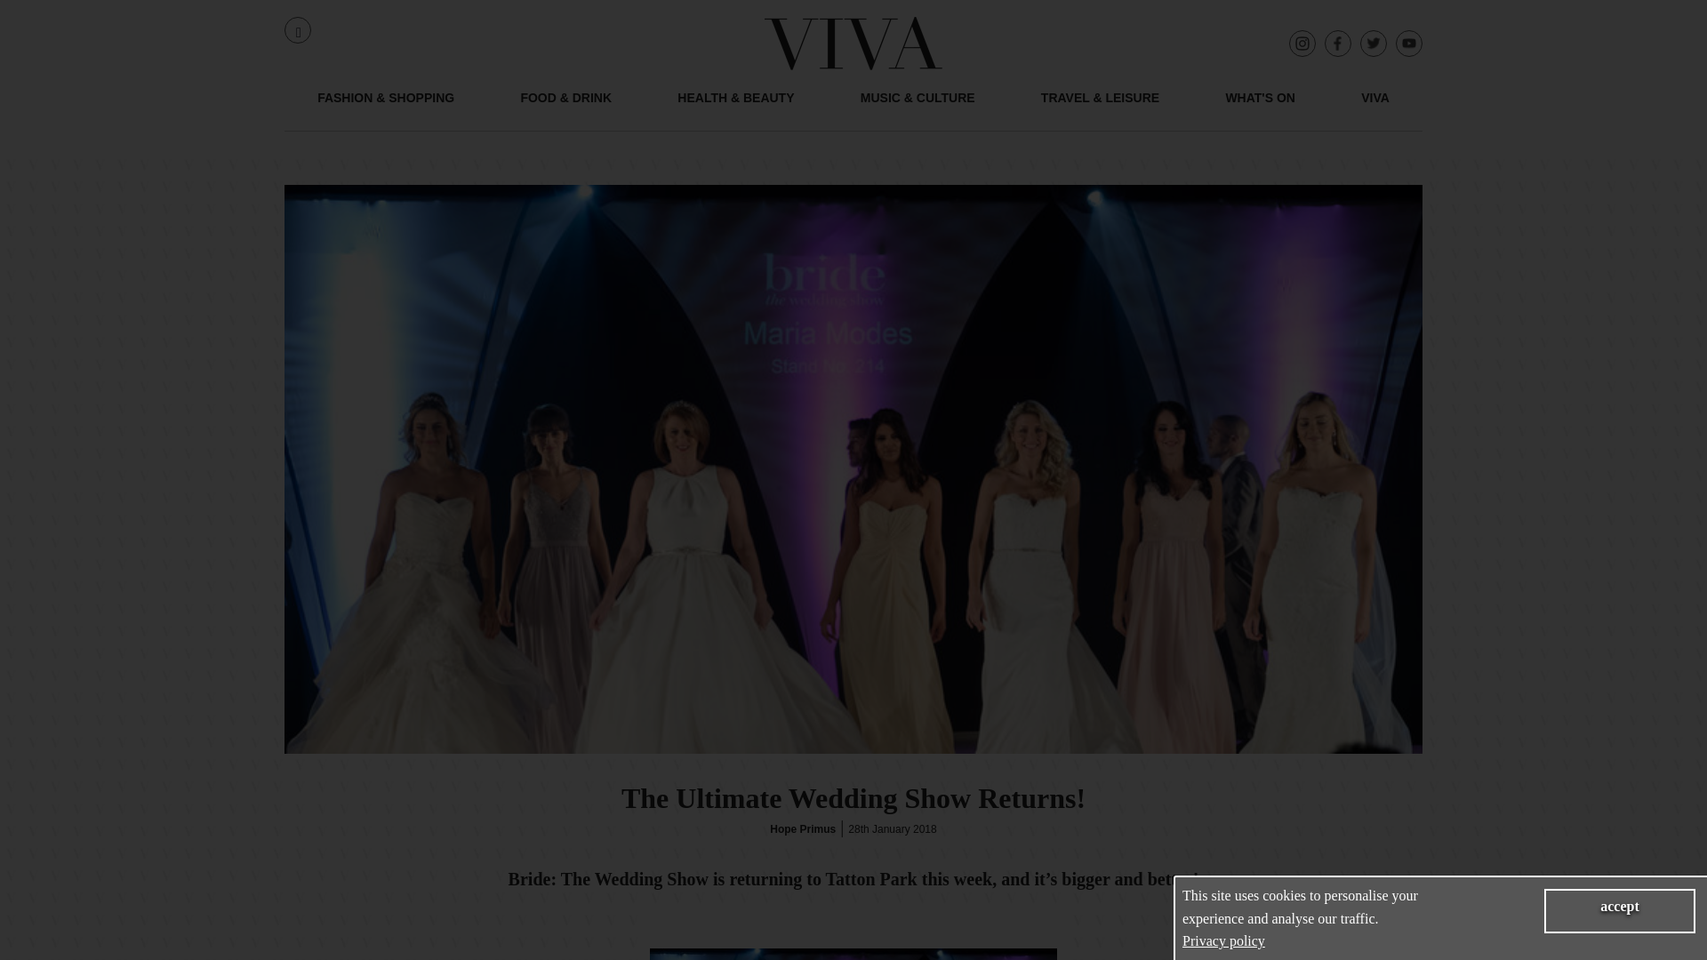  Describe the element at coordinates (1620, 910) in the screenshot. I see `accept` at that location.